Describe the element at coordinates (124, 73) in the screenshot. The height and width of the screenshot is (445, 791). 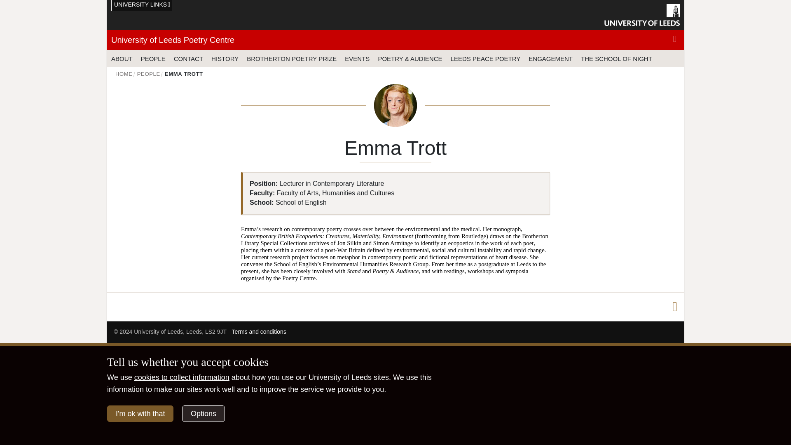
I see `Home` at that location.